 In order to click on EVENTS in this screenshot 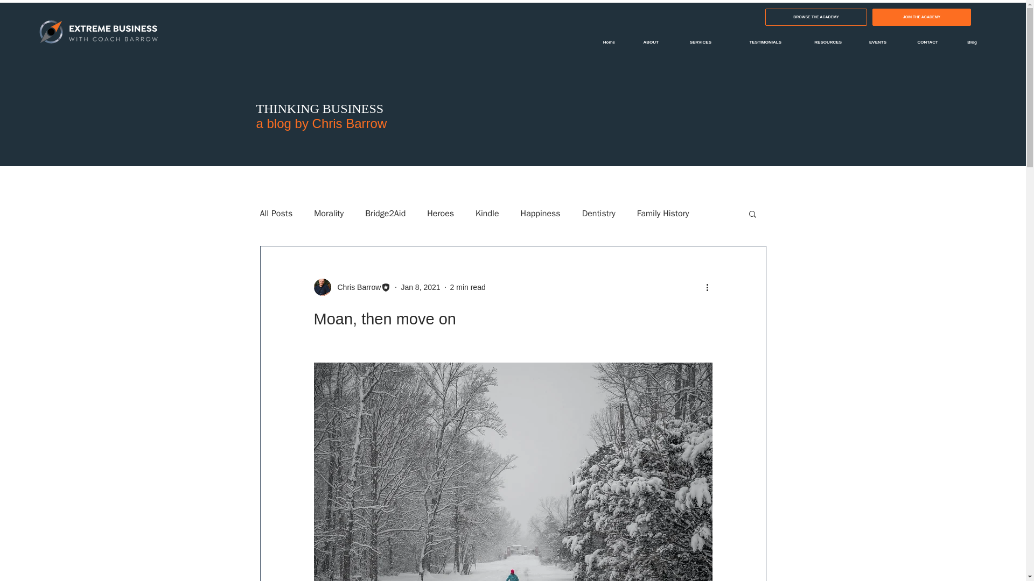, I will do `click(872, 42)`.